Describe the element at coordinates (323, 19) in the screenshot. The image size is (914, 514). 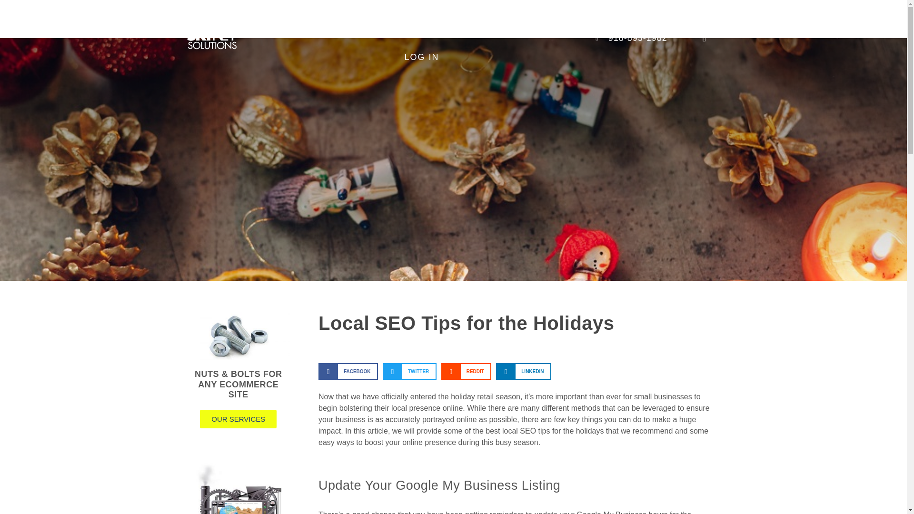
I see `ecommerce web sevices that we offer` at that location.